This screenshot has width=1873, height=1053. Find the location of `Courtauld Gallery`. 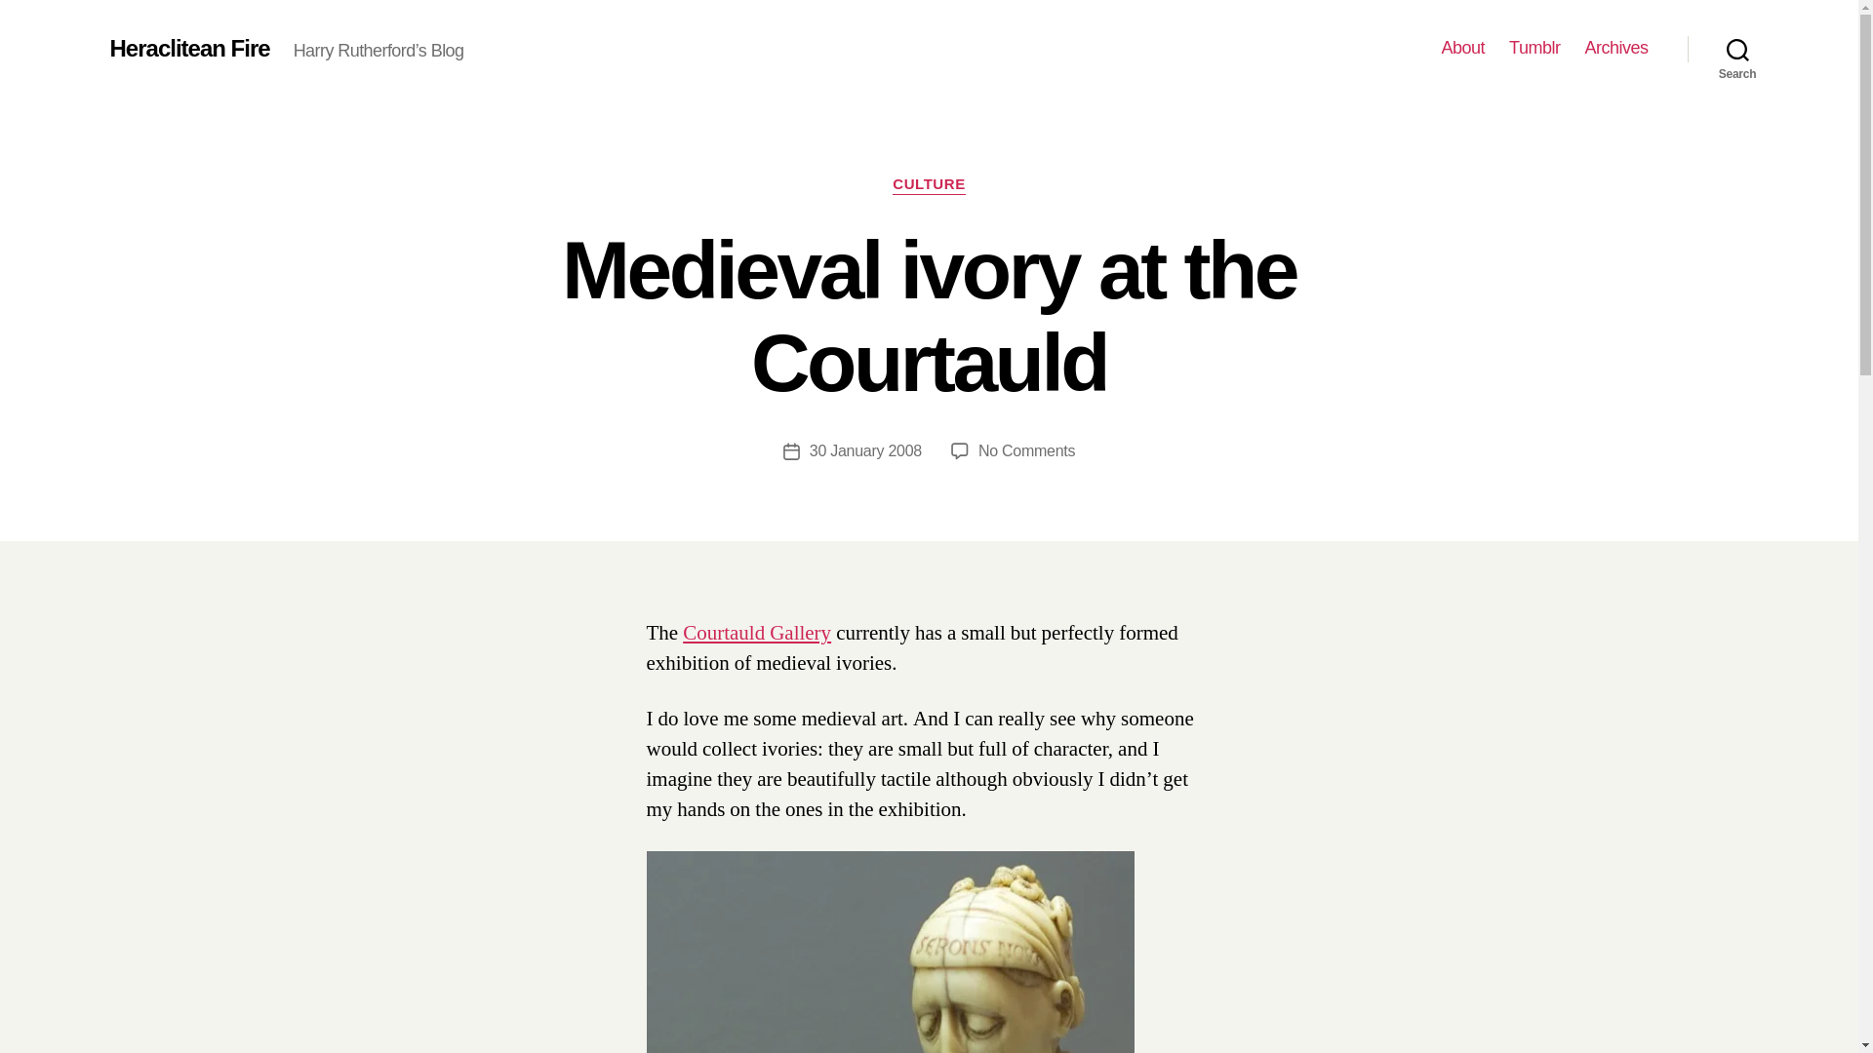

Courtauld Gallery is located at coordinates (929, 185).